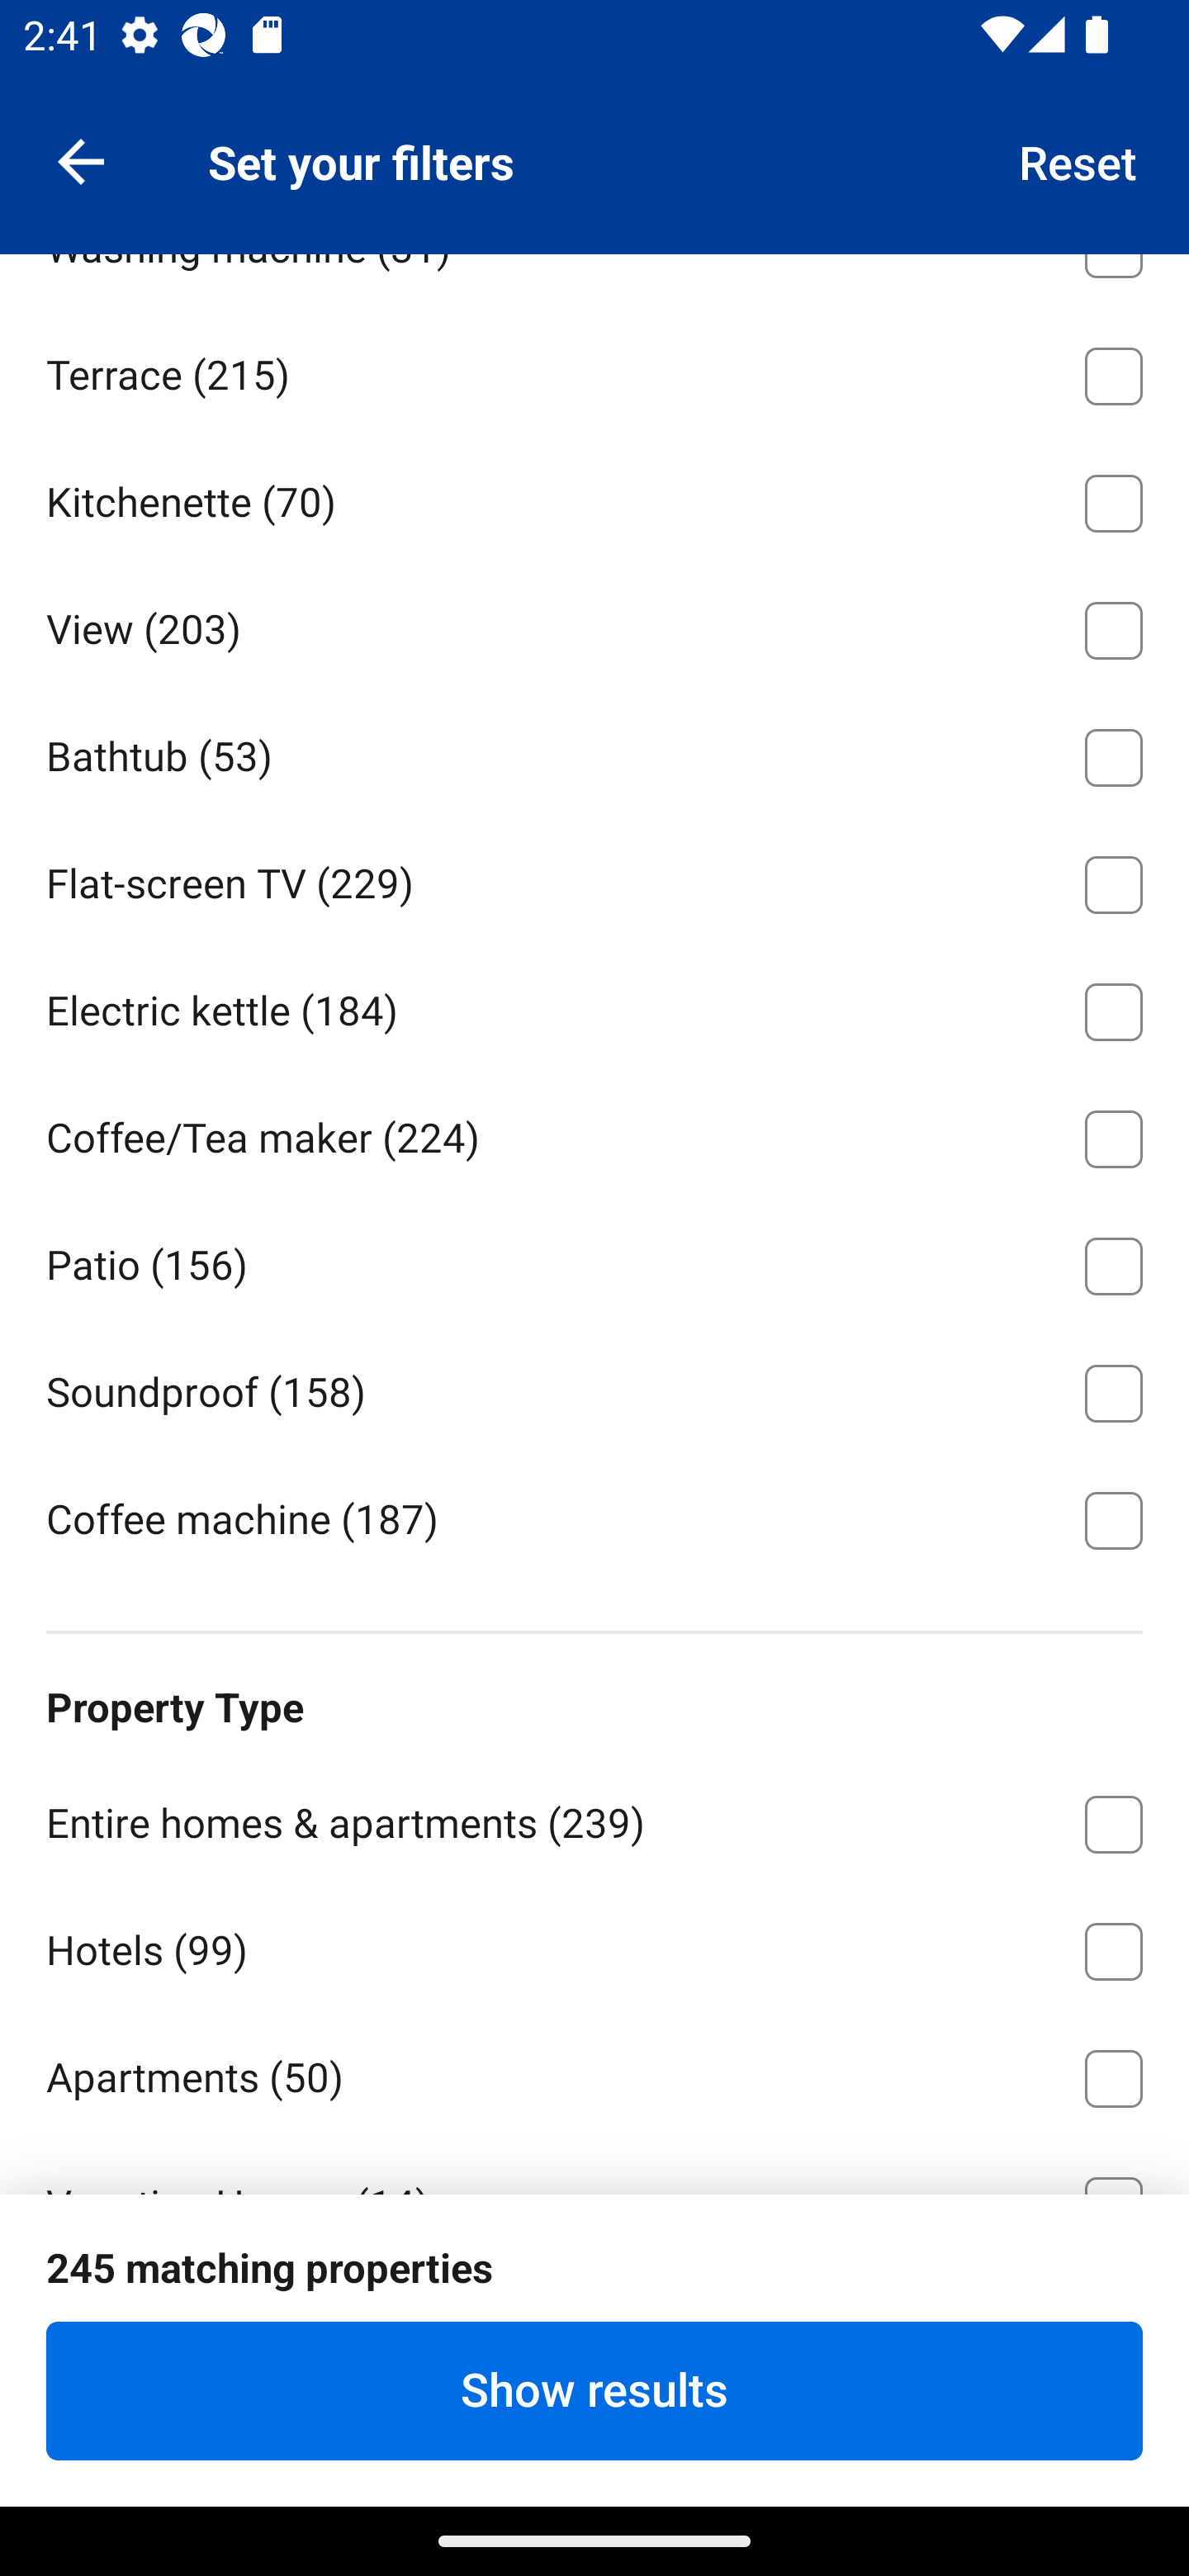 The image size is (1189, 2576). What do you see at coordinates (594, 499) in the screenshot?
I see `Kitchenette ⁦(70)` at bounding box center [594, 499].